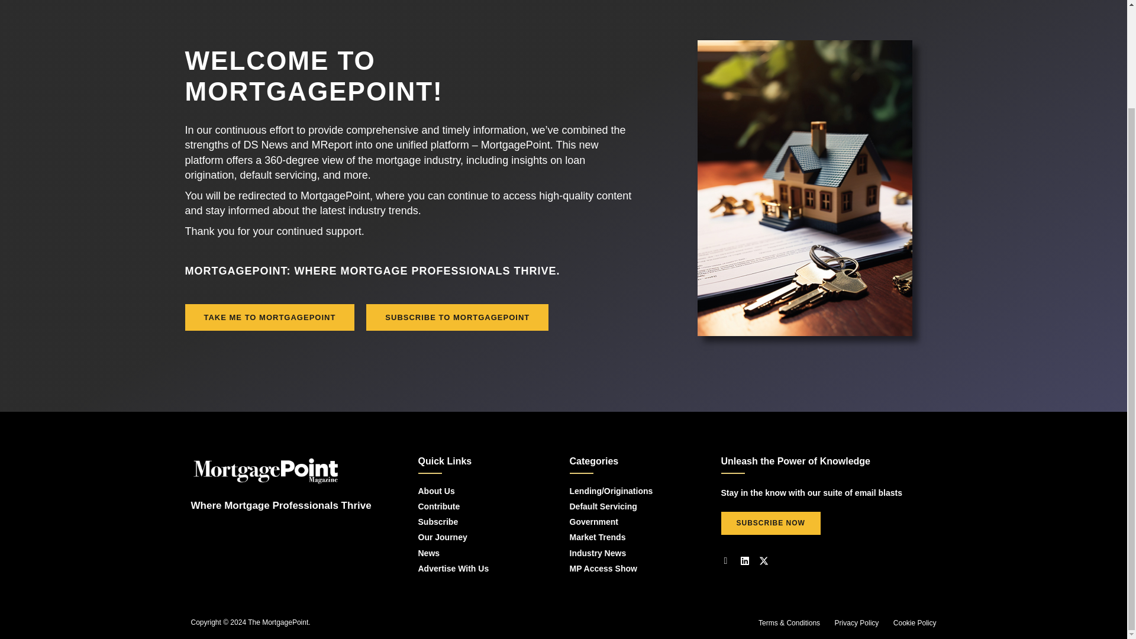 Image resolution: width=1136 pixels, height=639 pixels. Describe the element at coordinates (457, 317) in the screenshot. I see `SUBSCRIBE TO MORTGAGEPOINT` at that location.